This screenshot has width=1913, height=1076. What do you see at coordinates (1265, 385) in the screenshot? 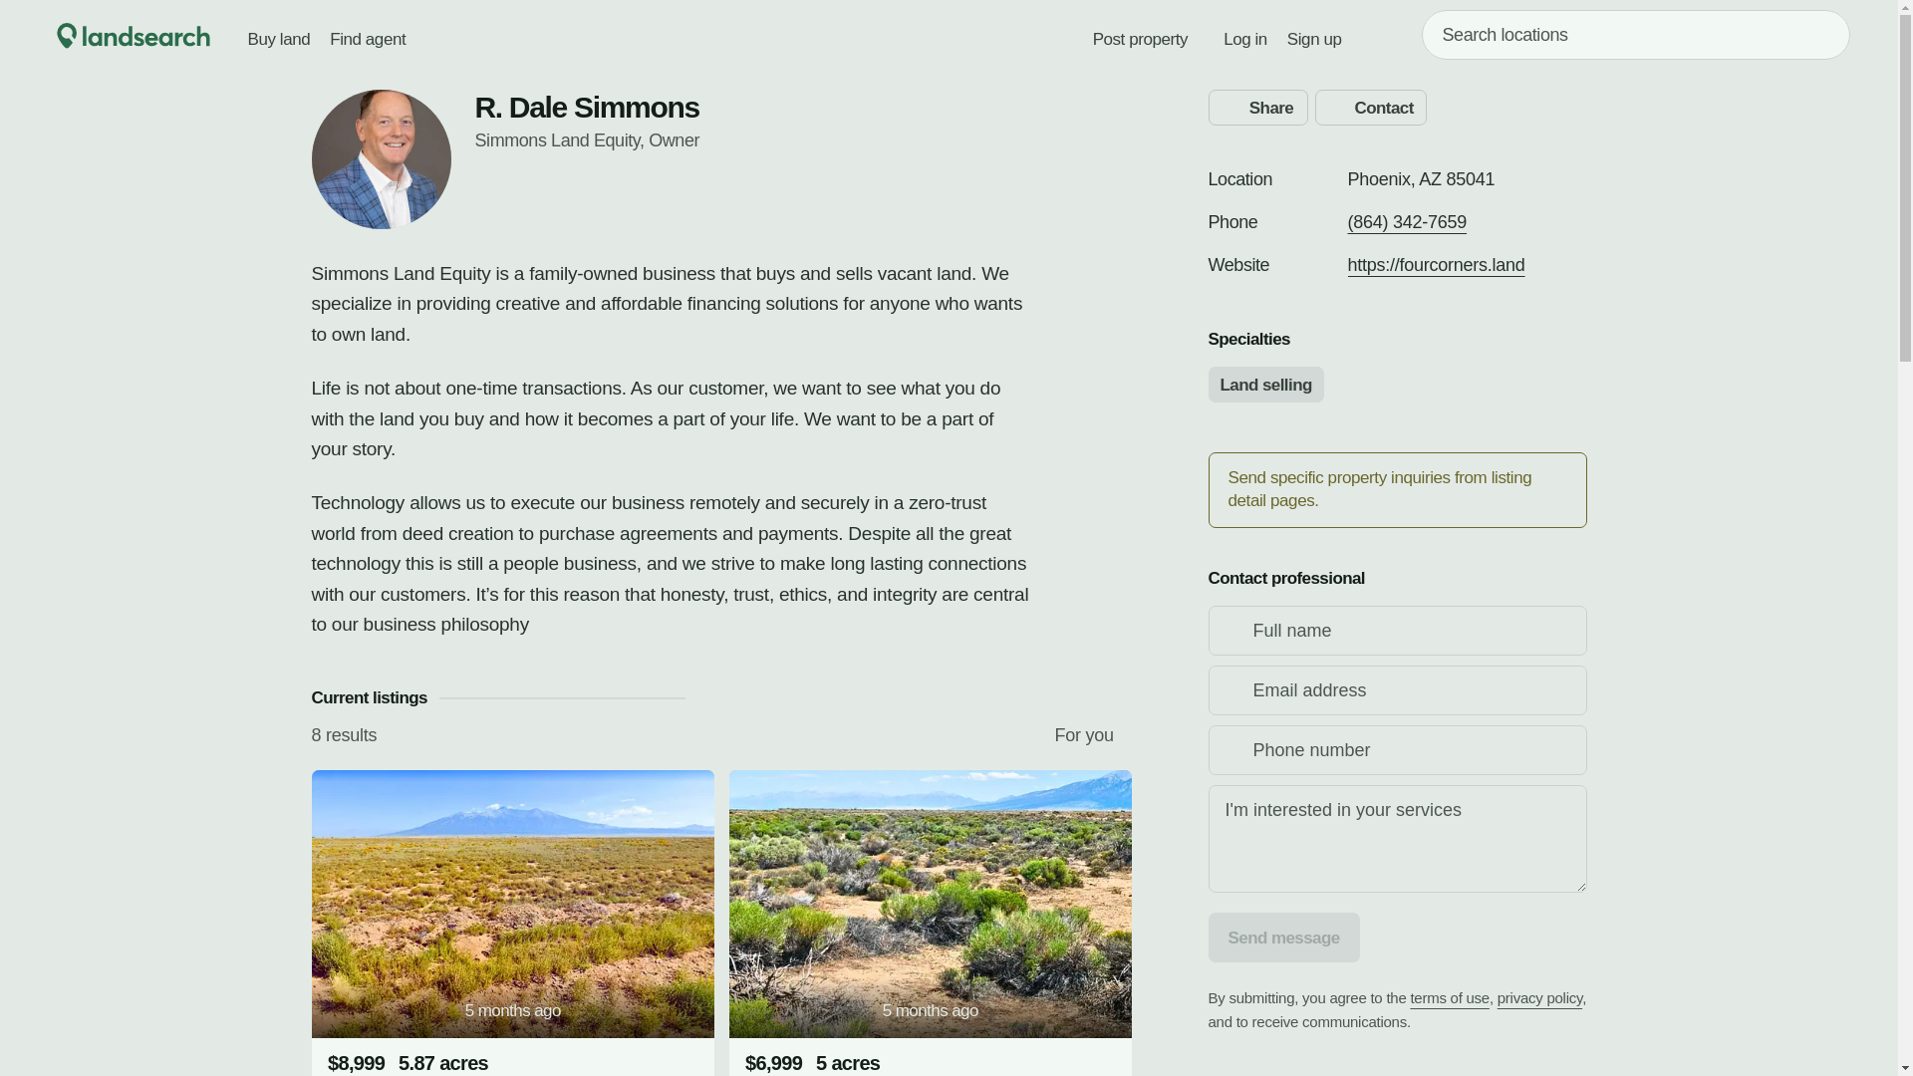
I see `Land selling` at bounding box center [1265, 385].